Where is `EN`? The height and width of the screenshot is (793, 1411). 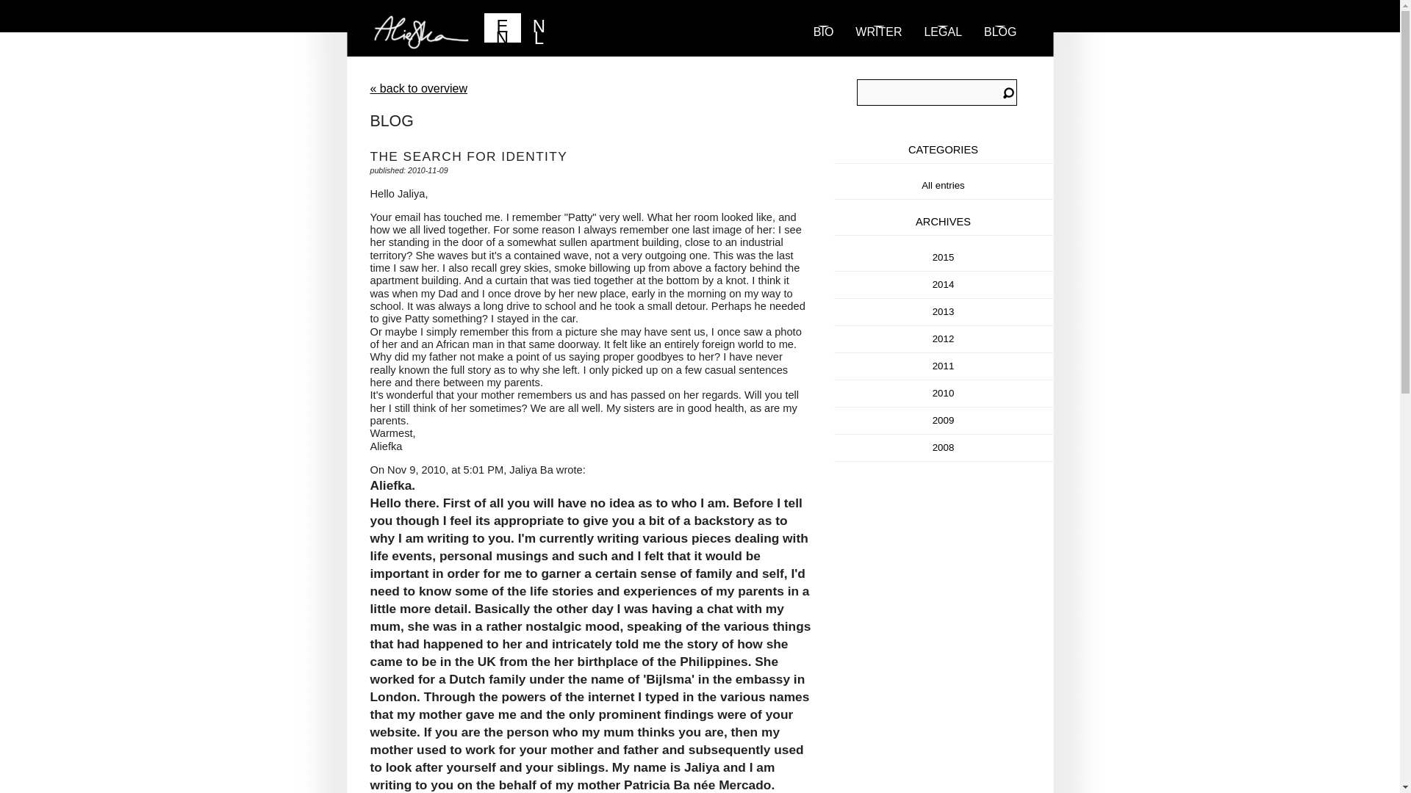 EN is located at coordinates (502, 28).